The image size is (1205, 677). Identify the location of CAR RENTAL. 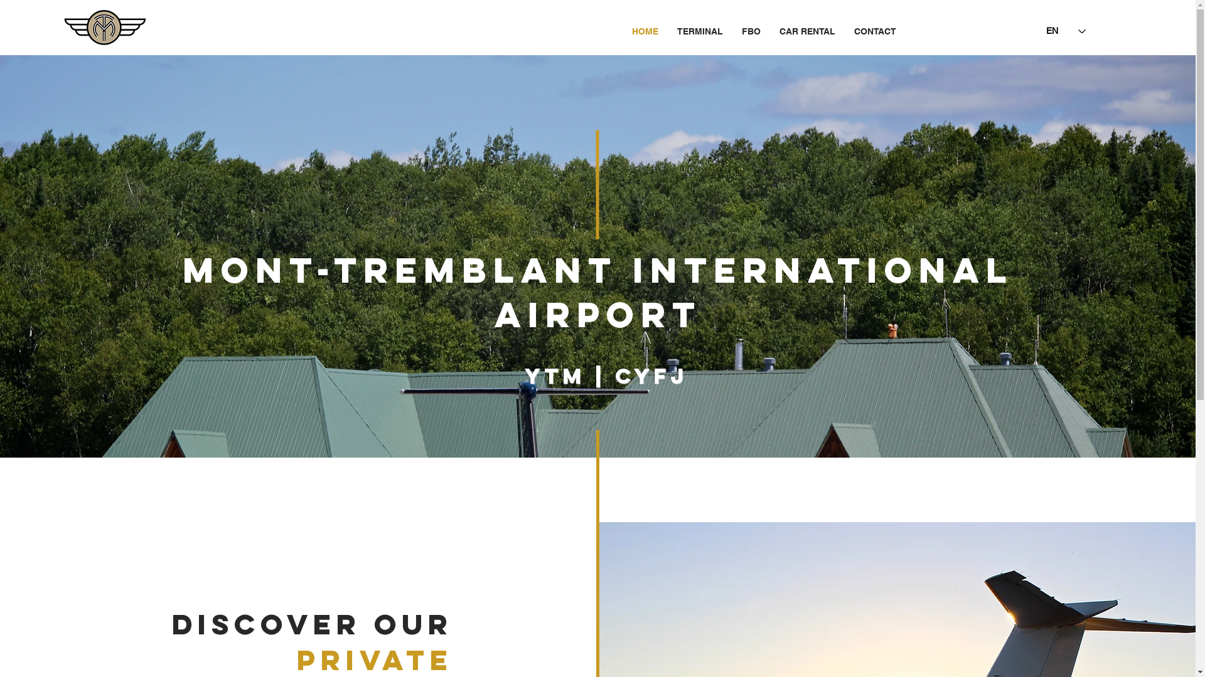
(807, 31).